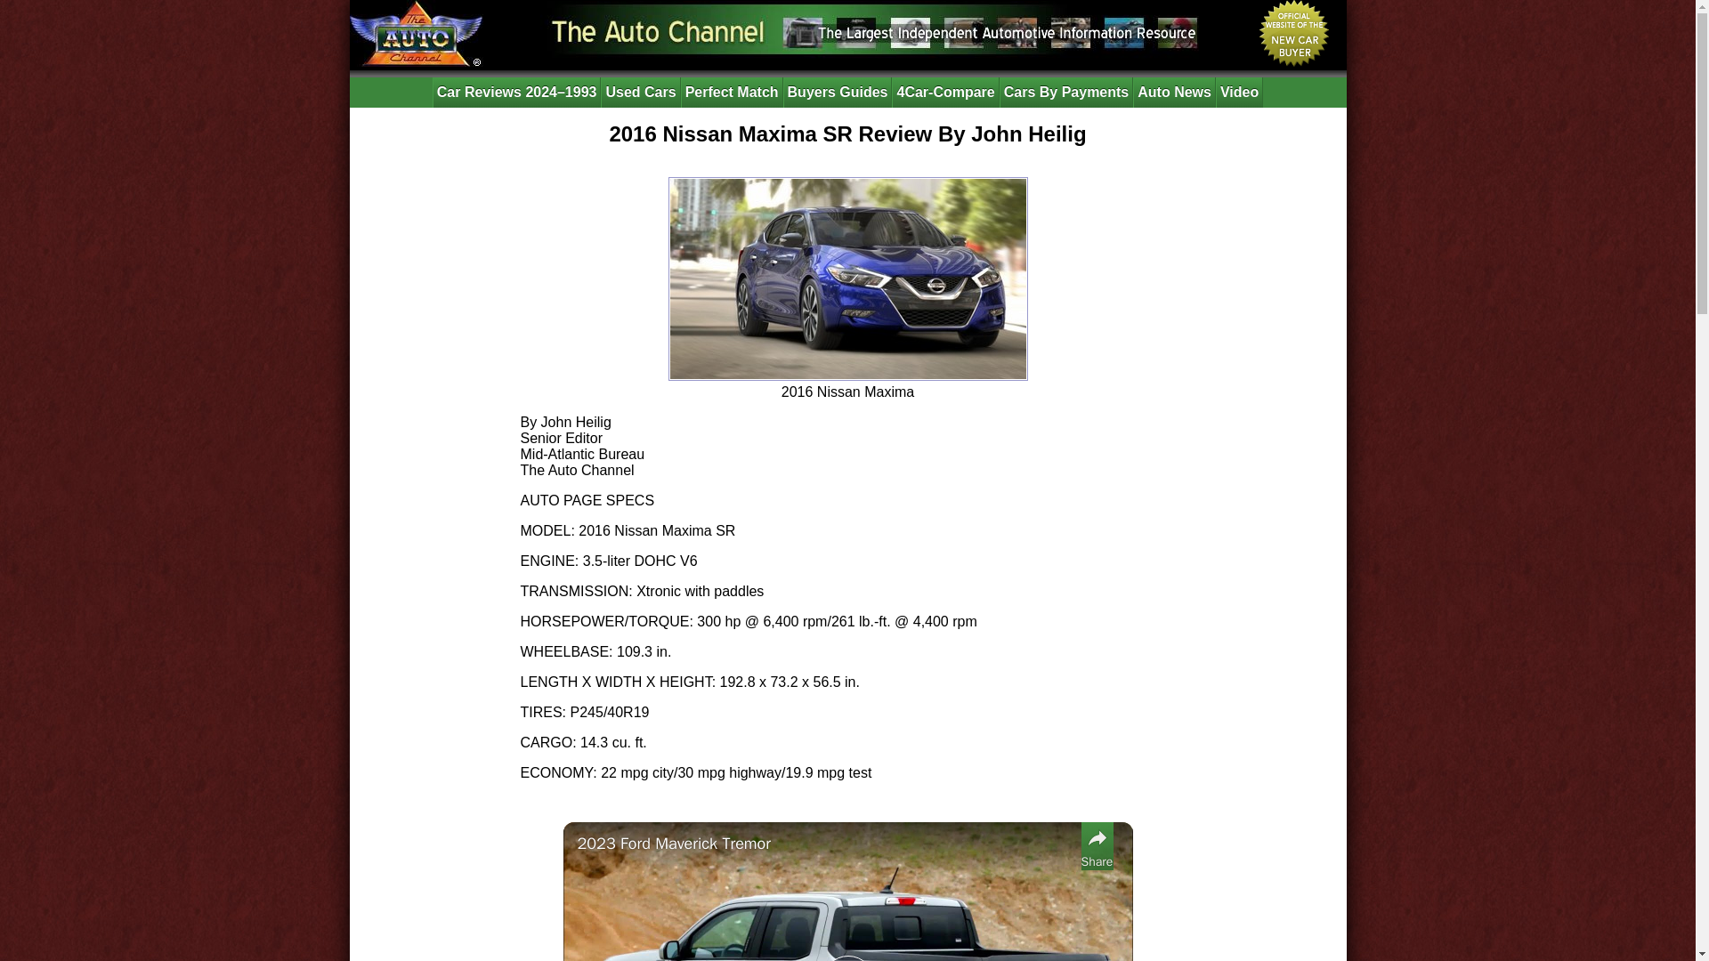  Describe the element at coordinates (641, 93) in the screenshot. I see `Used Cars` at that location.